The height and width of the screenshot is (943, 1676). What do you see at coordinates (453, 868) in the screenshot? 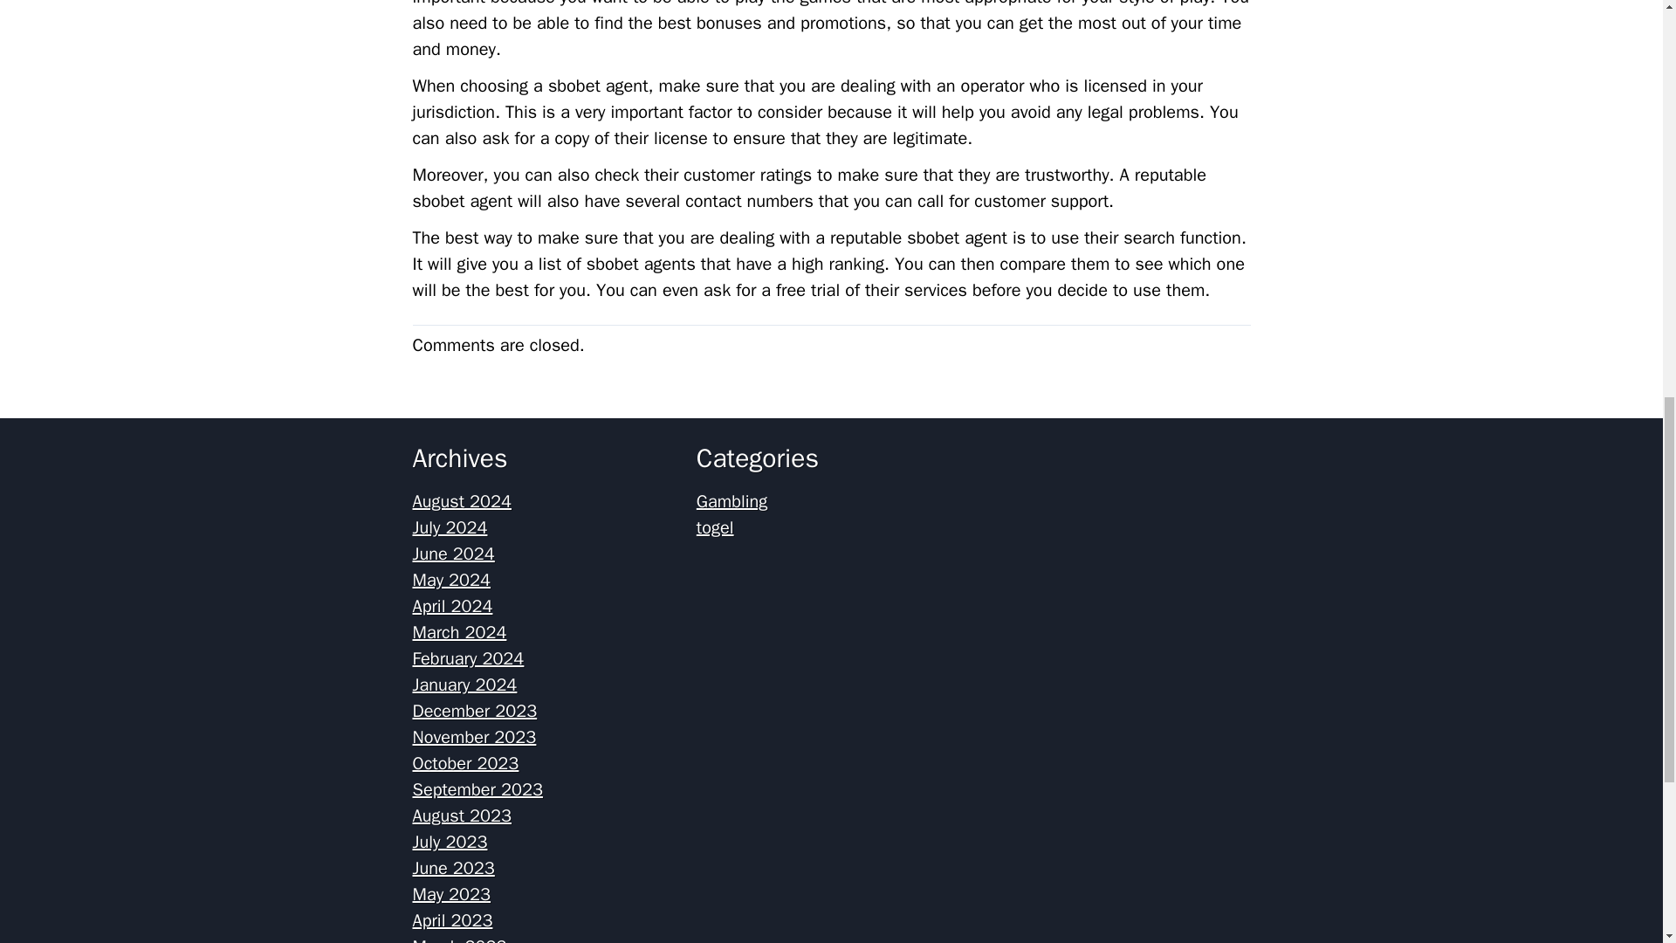
I see `June 2023` at bounding box center [453, 868].